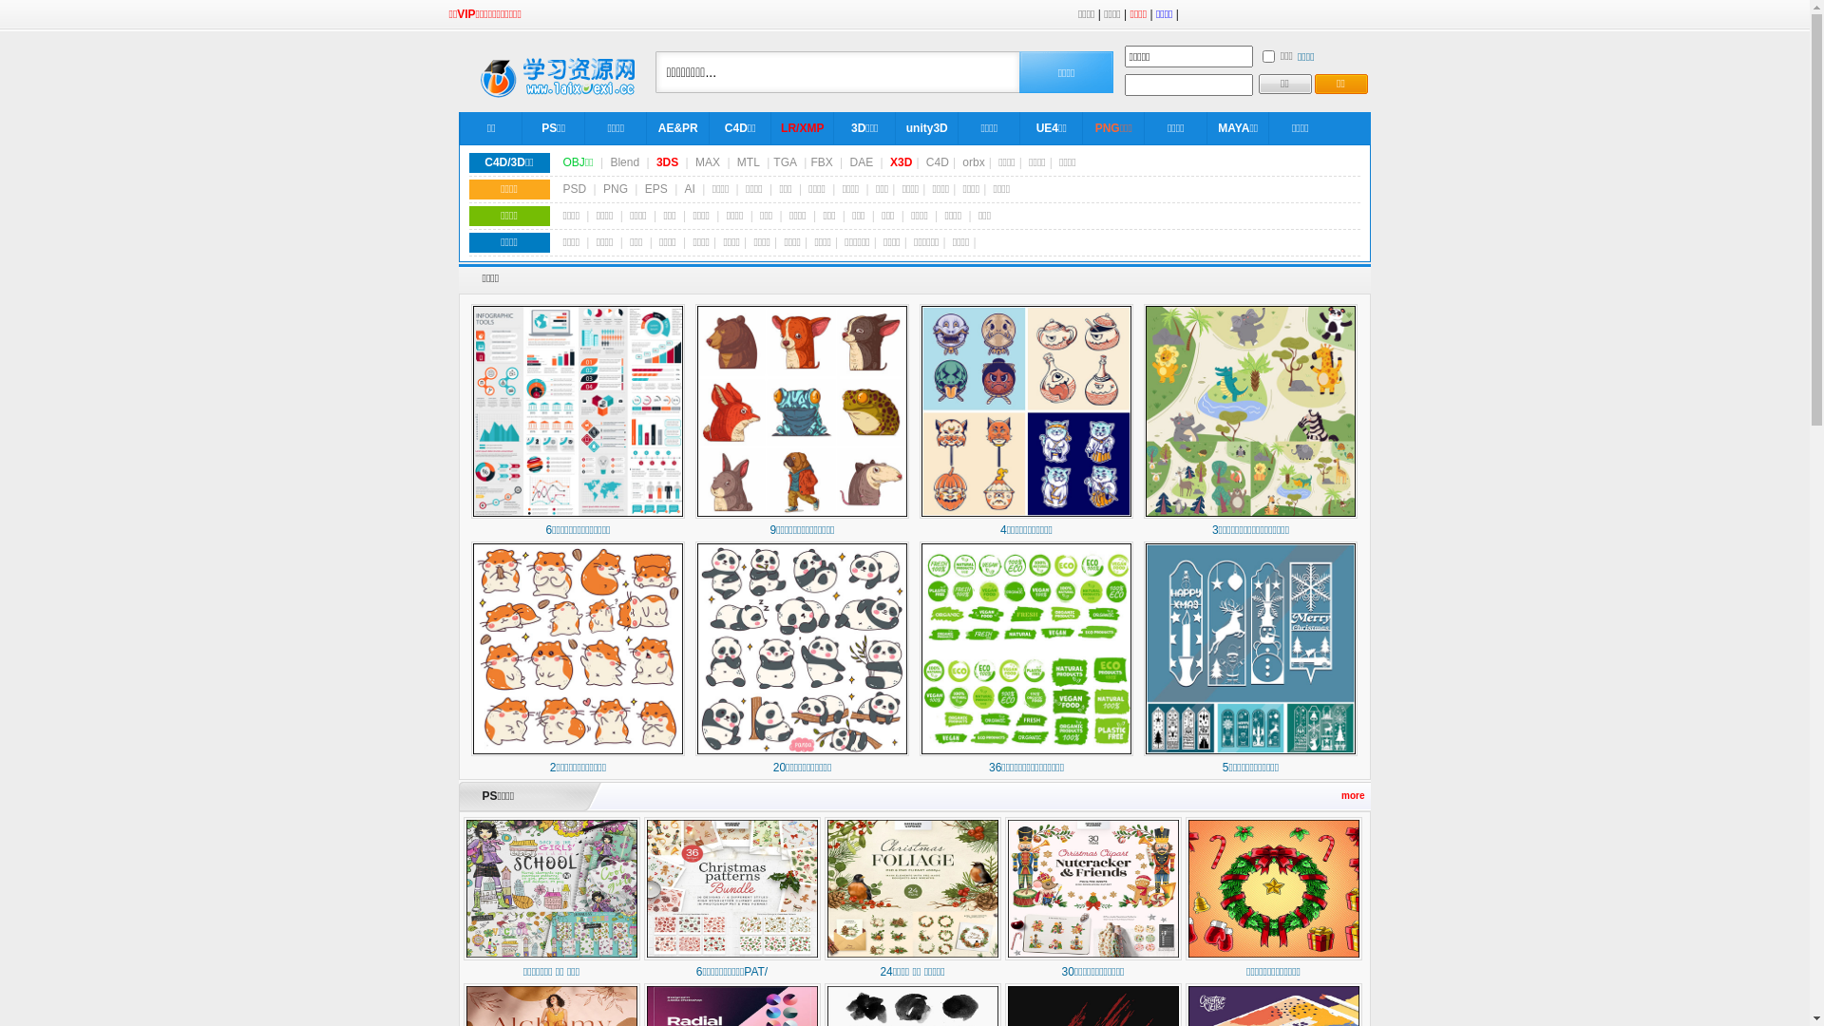 The height and width of the screenshot is (1026, 1824). I want to click on FBX, so click(821, 162).